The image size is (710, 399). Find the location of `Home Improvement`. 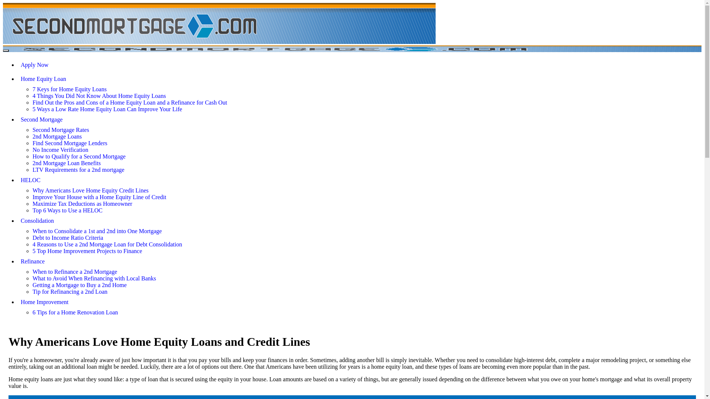

Home Improvement is located at coordinates (359, 302).